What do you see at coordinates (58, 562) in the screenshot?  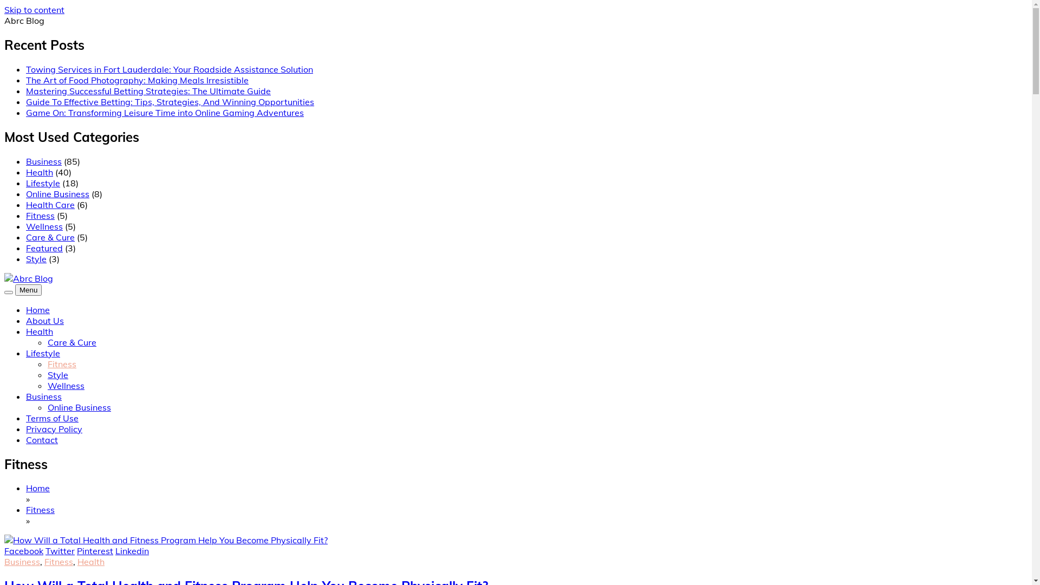 I see `Fitness` at bounding box center [58, 562].